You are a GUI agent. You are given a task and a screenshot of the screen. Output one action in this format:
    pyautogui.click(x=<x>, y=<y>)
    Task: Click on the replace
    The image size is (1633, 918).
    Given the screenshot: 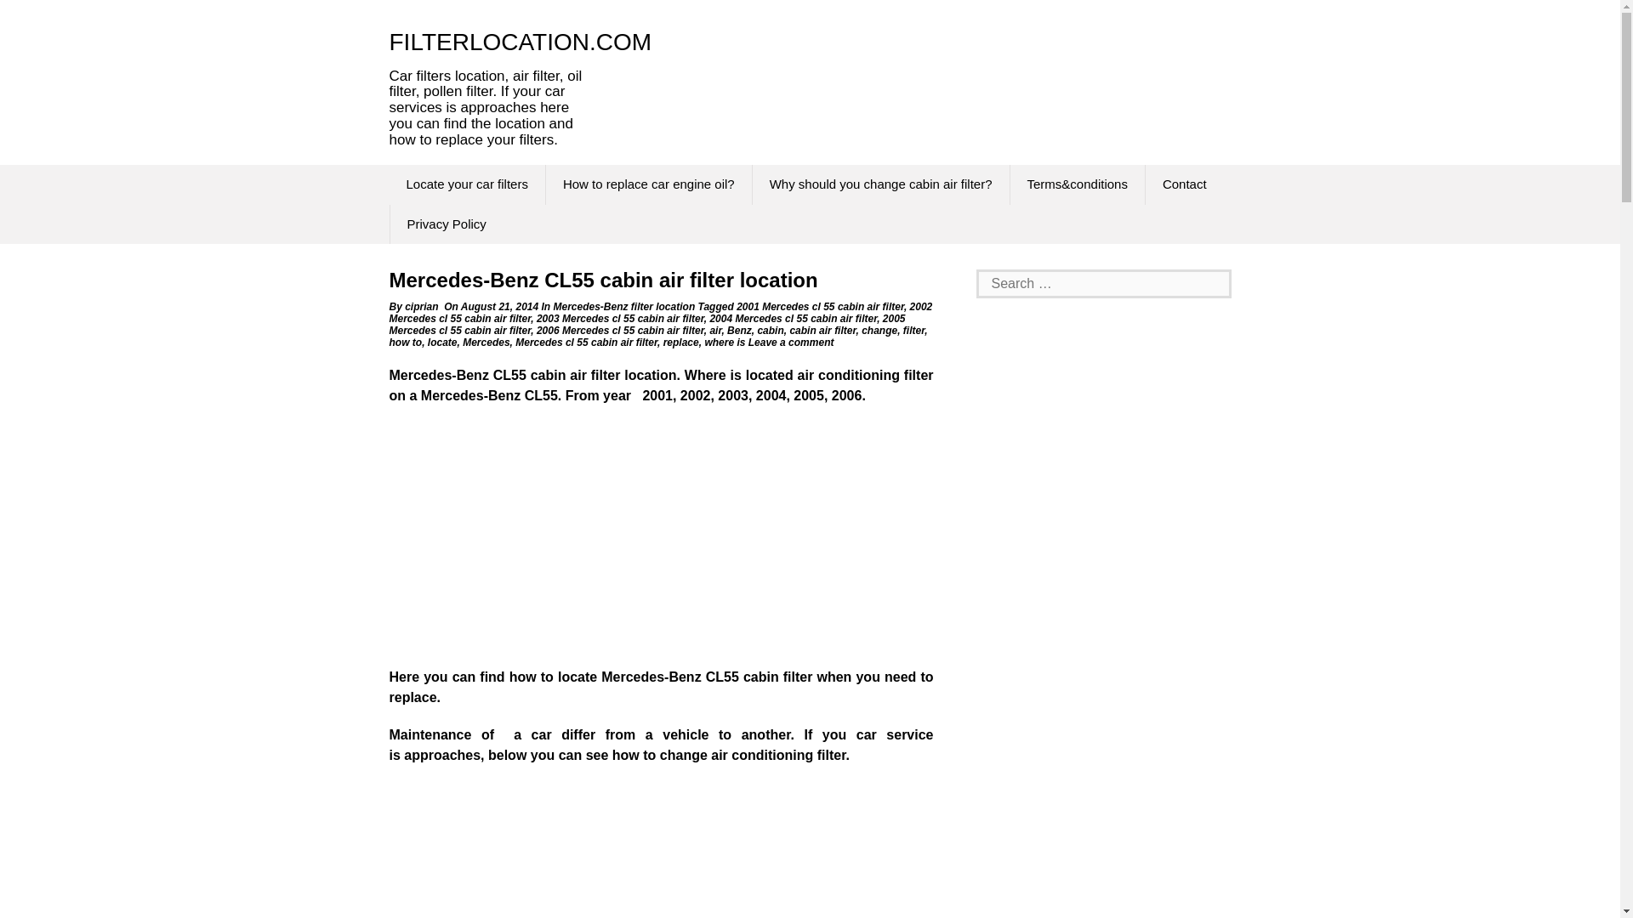 What is the action you would take?
    pyautogui.click(x=680, y=343)
    